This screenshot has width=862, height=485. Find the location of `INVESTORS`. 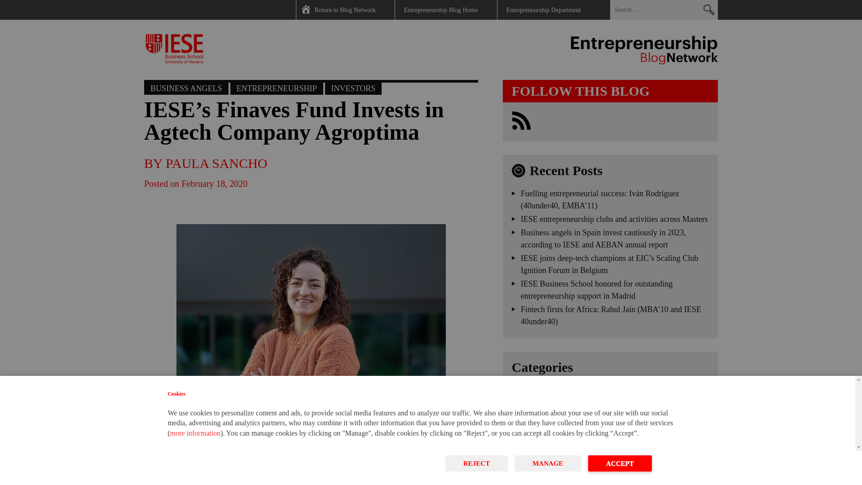

INVESTORS is located at coordinates (353, 87).